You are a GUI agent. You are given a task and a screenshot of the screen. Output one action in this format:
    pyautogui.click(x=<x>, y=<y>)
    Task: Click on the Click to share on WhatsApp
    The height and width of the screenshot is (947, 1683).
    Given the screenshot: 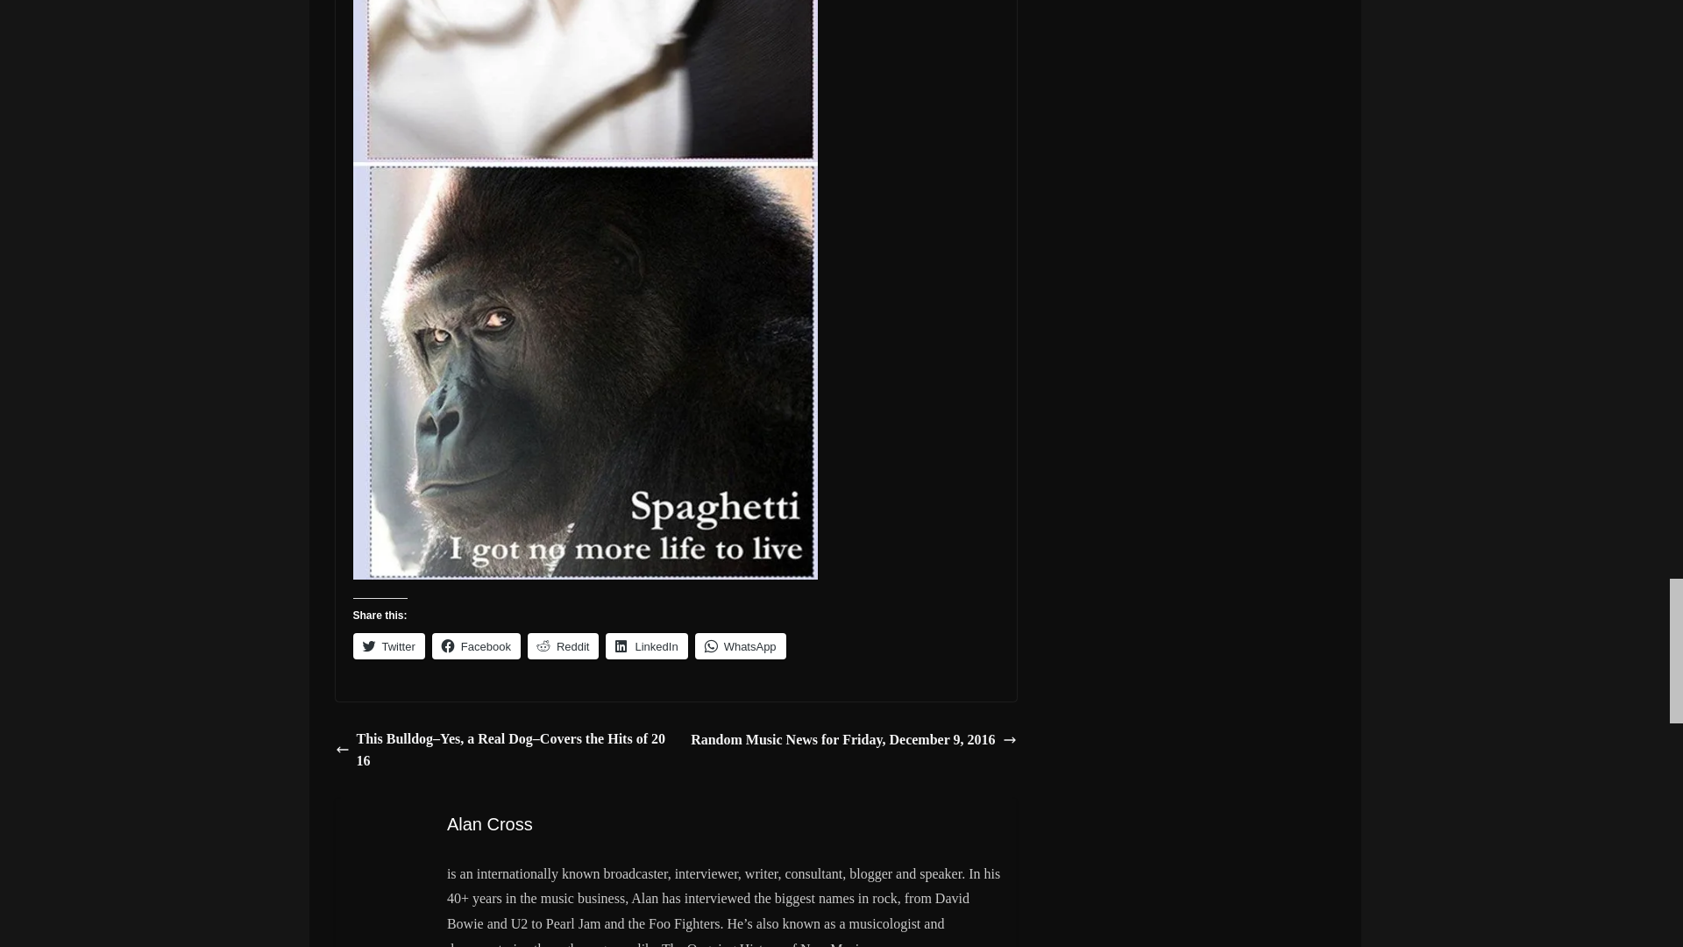 What is the action you would take?
    pyautogui.click(x=740, y=645)
    